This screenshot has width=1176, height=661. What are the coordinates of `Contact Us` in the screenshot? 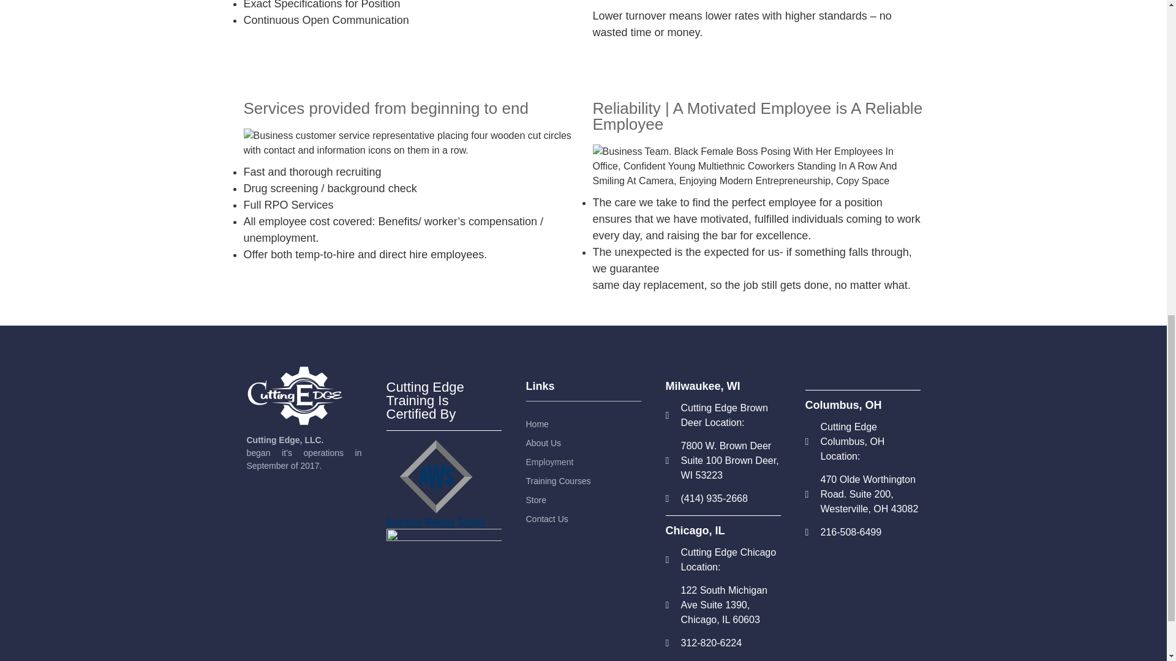 It's located at (580, 518).